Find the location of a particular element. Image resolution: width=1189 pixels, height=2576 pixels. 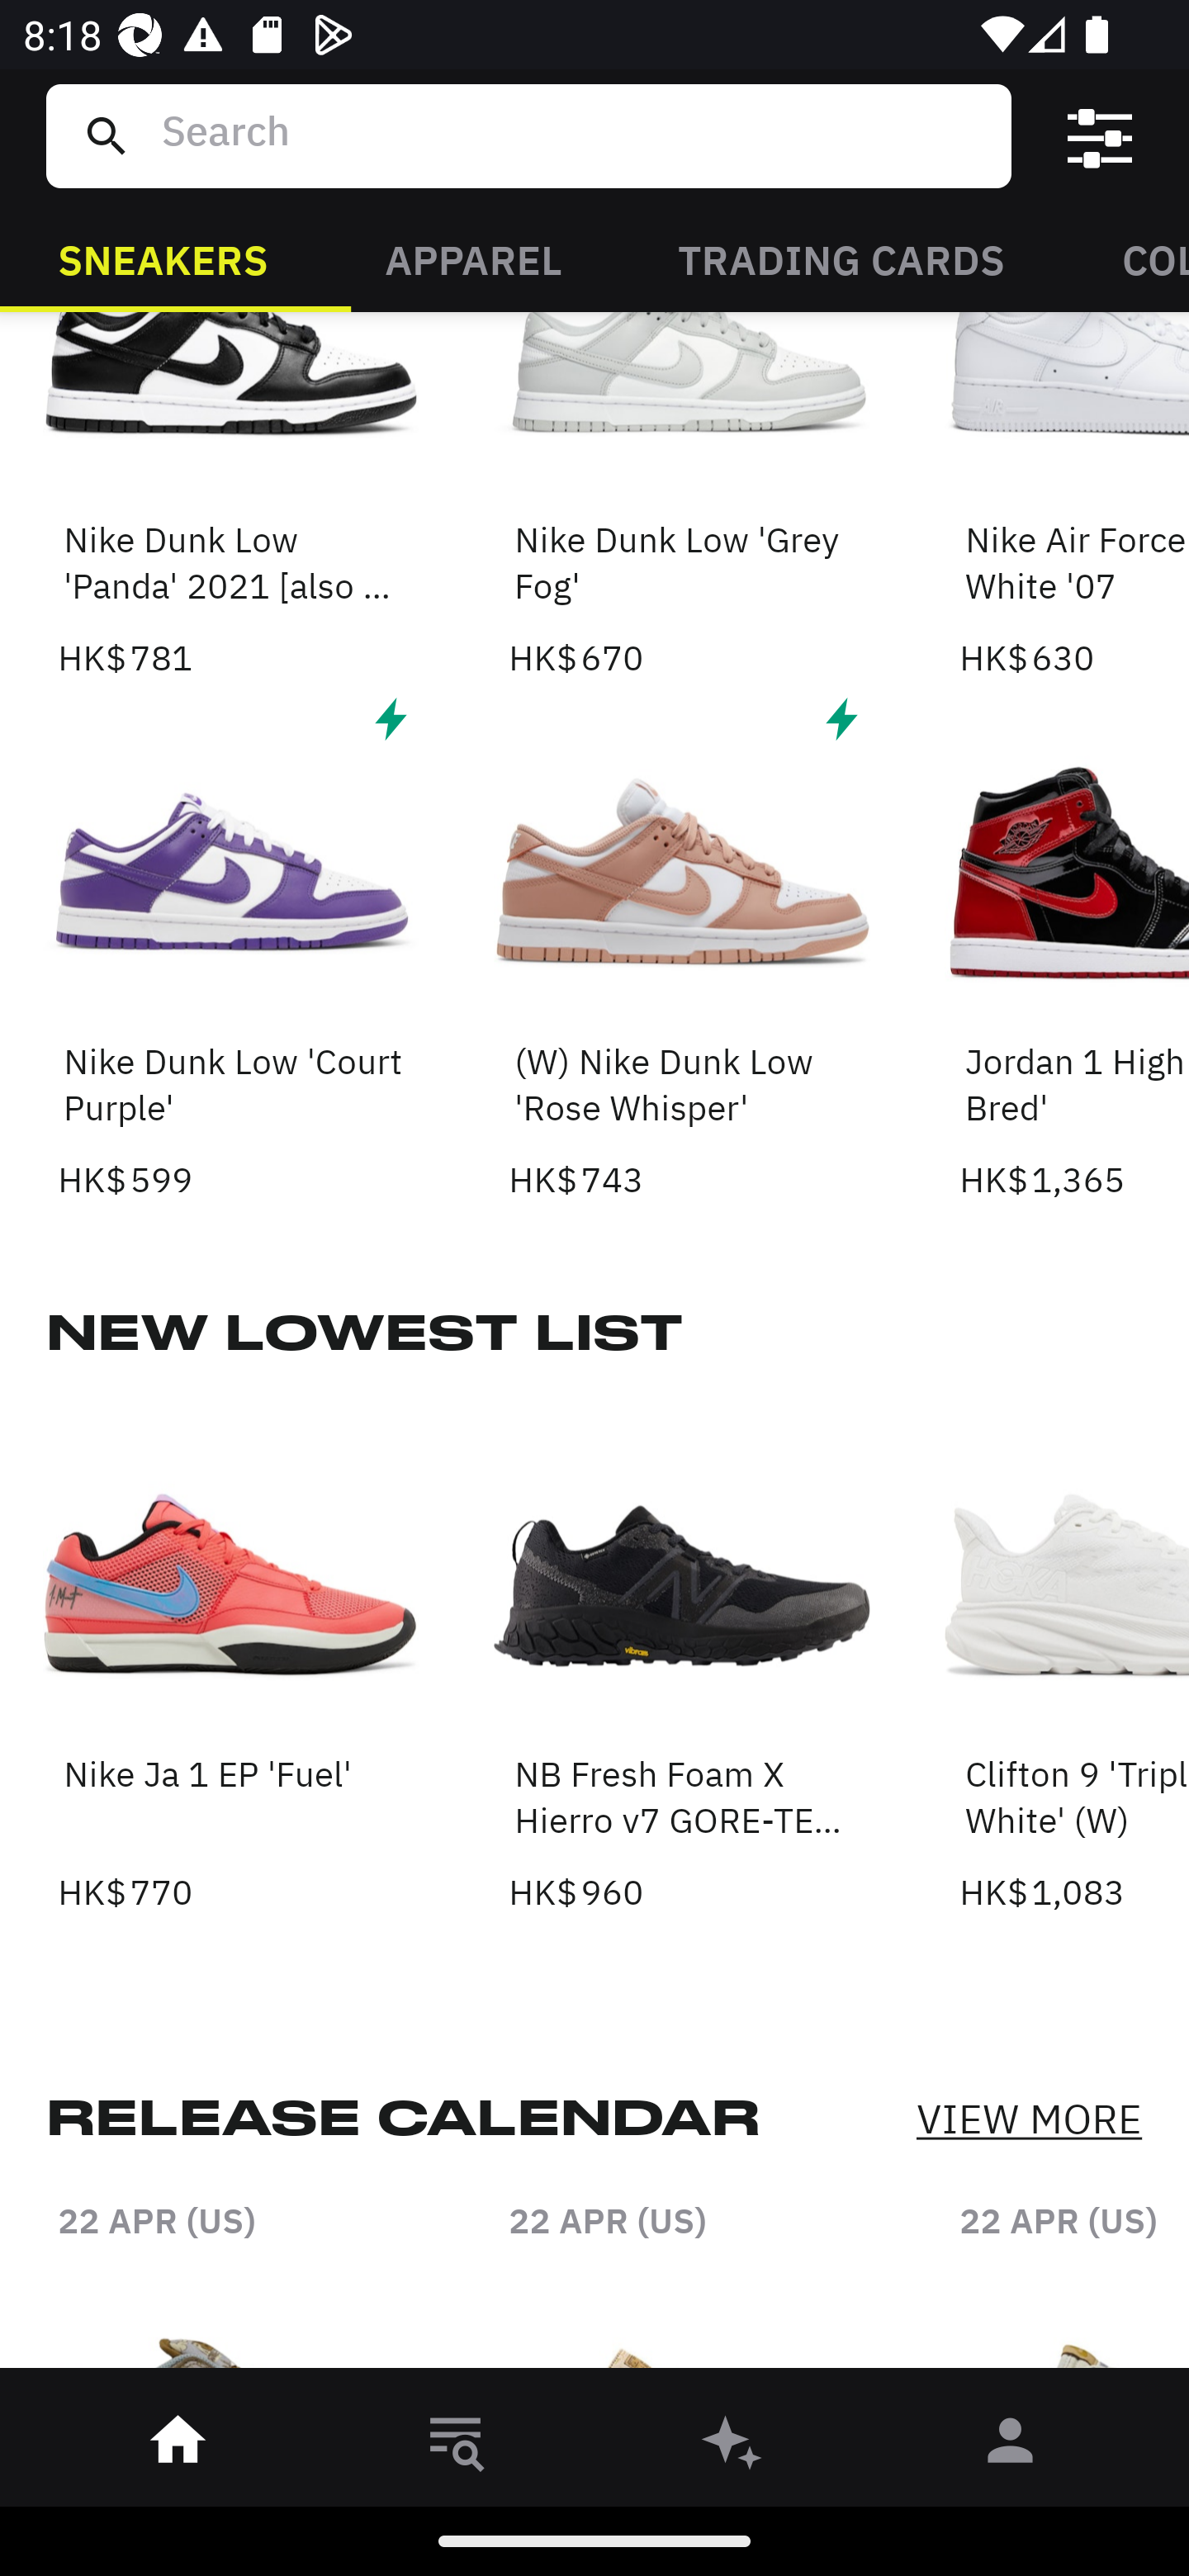

󰋜 is located at coordinates (178, 2446).